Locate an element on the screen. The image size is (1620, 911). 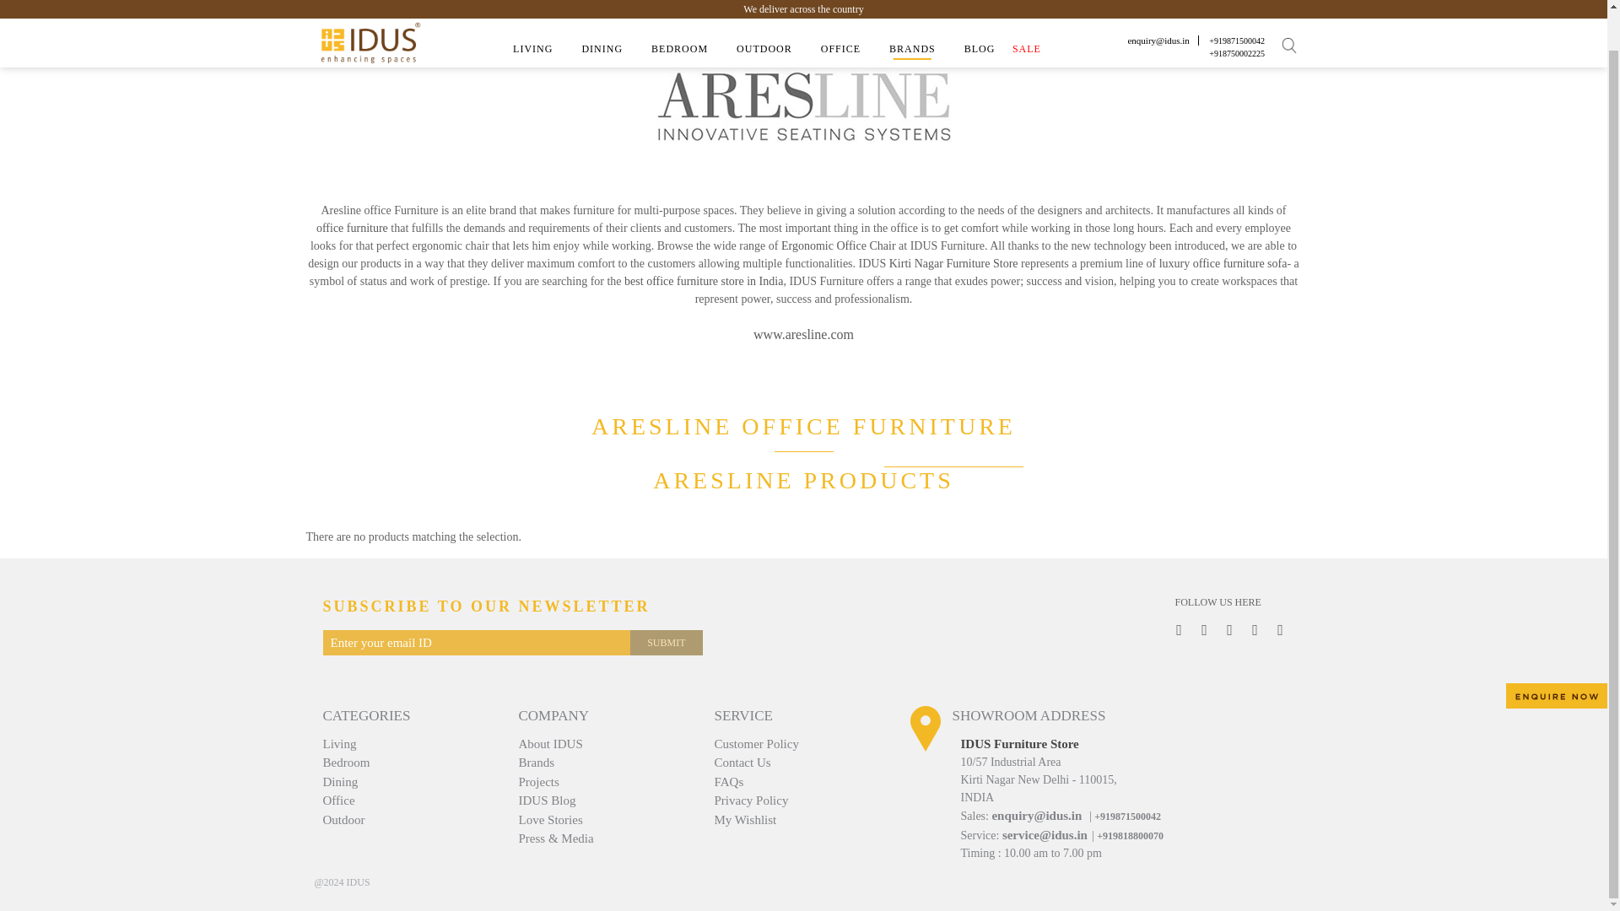
DINING is located at coordinates (602, 10).